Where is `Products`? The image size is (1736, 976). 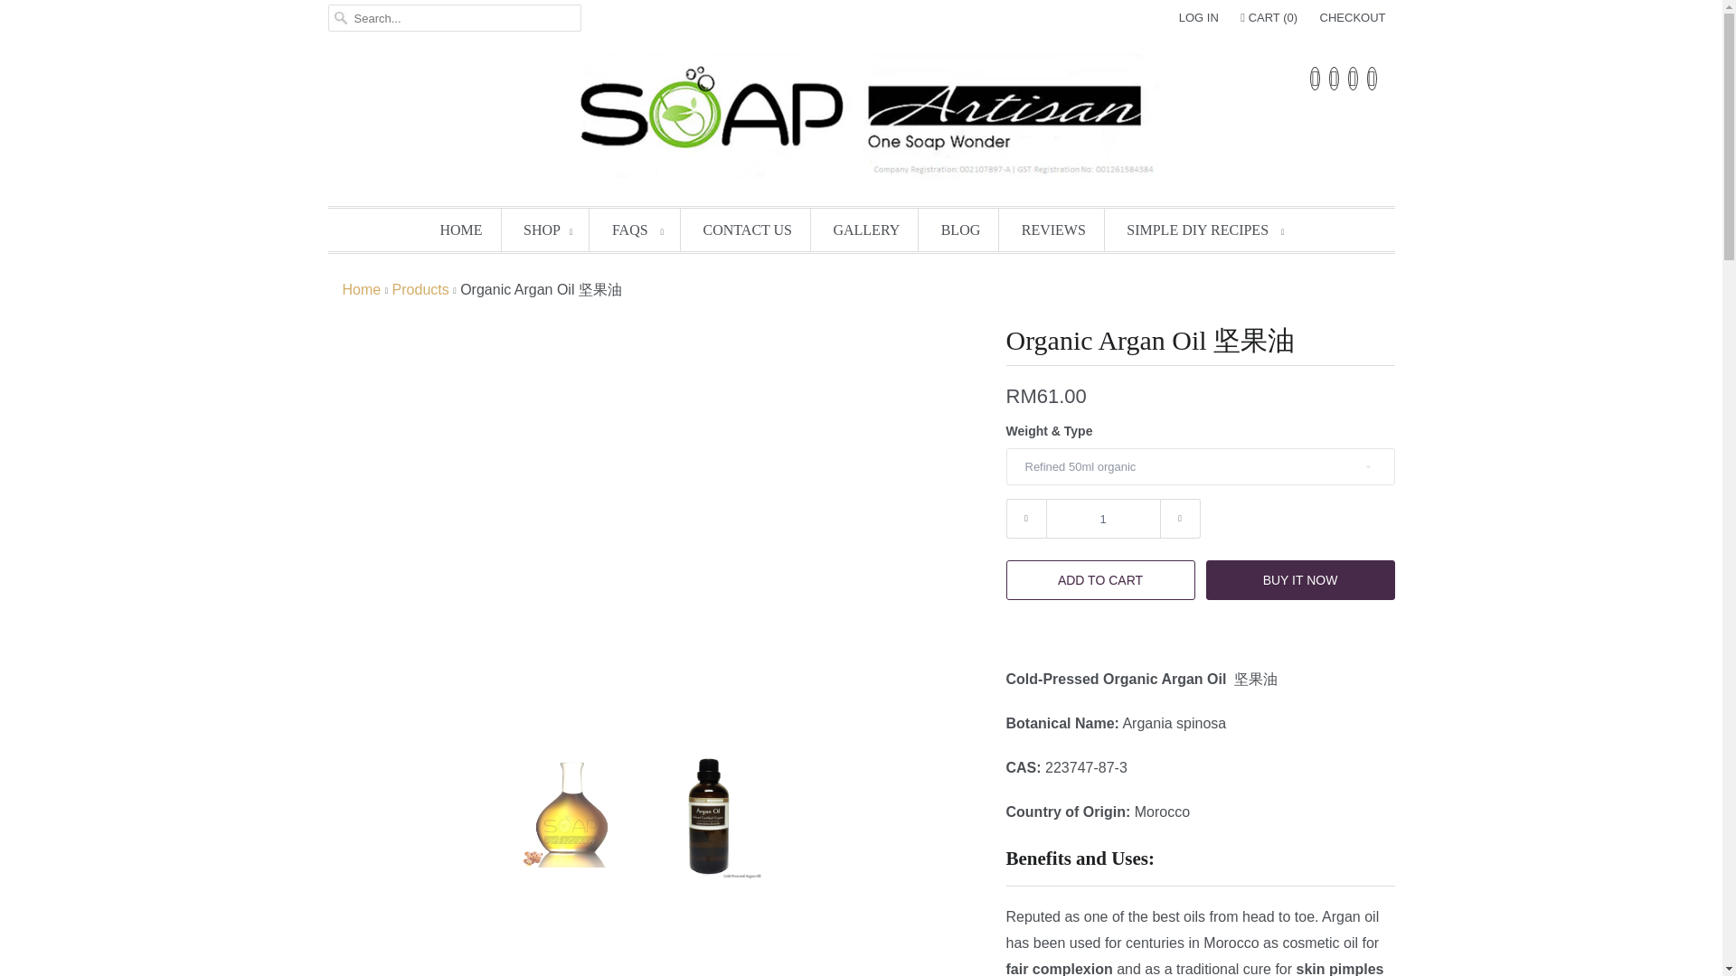
Products is located at coordinates (420, 289).